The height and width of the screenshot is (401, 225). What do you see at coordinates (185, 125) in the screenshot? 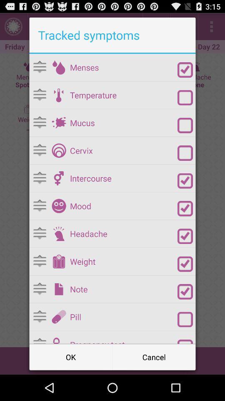
I see `mucus checkbox` at bounding box center [185, 125].